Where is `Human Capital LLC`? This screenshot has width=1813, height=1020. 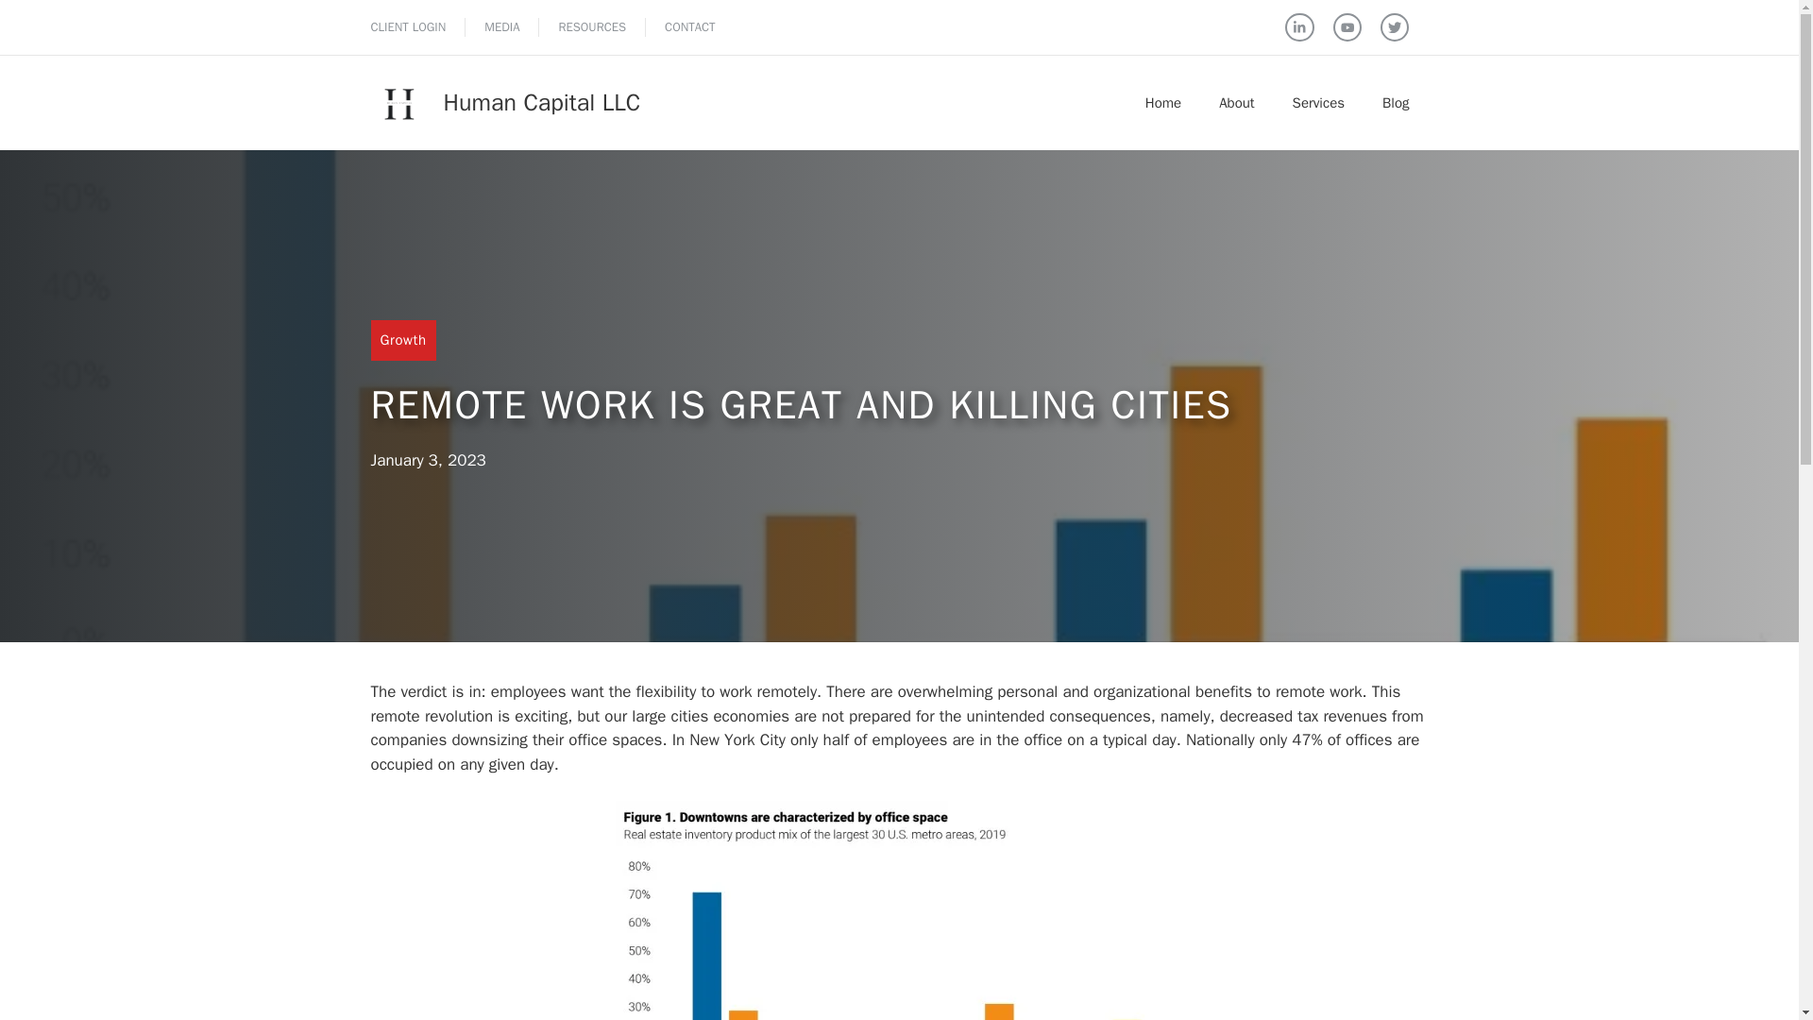
Human Capital LLC is located at coordinates (542, 102).